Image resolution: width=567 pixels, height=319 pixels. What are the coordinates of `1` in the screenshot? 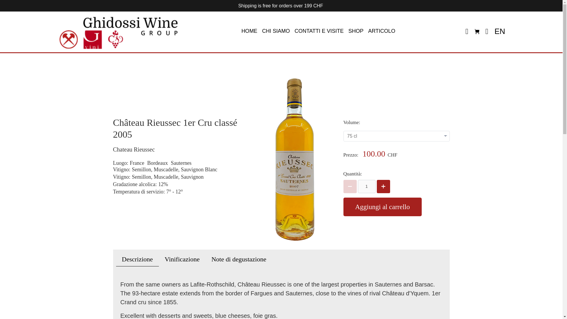 It's located at (366, 187).